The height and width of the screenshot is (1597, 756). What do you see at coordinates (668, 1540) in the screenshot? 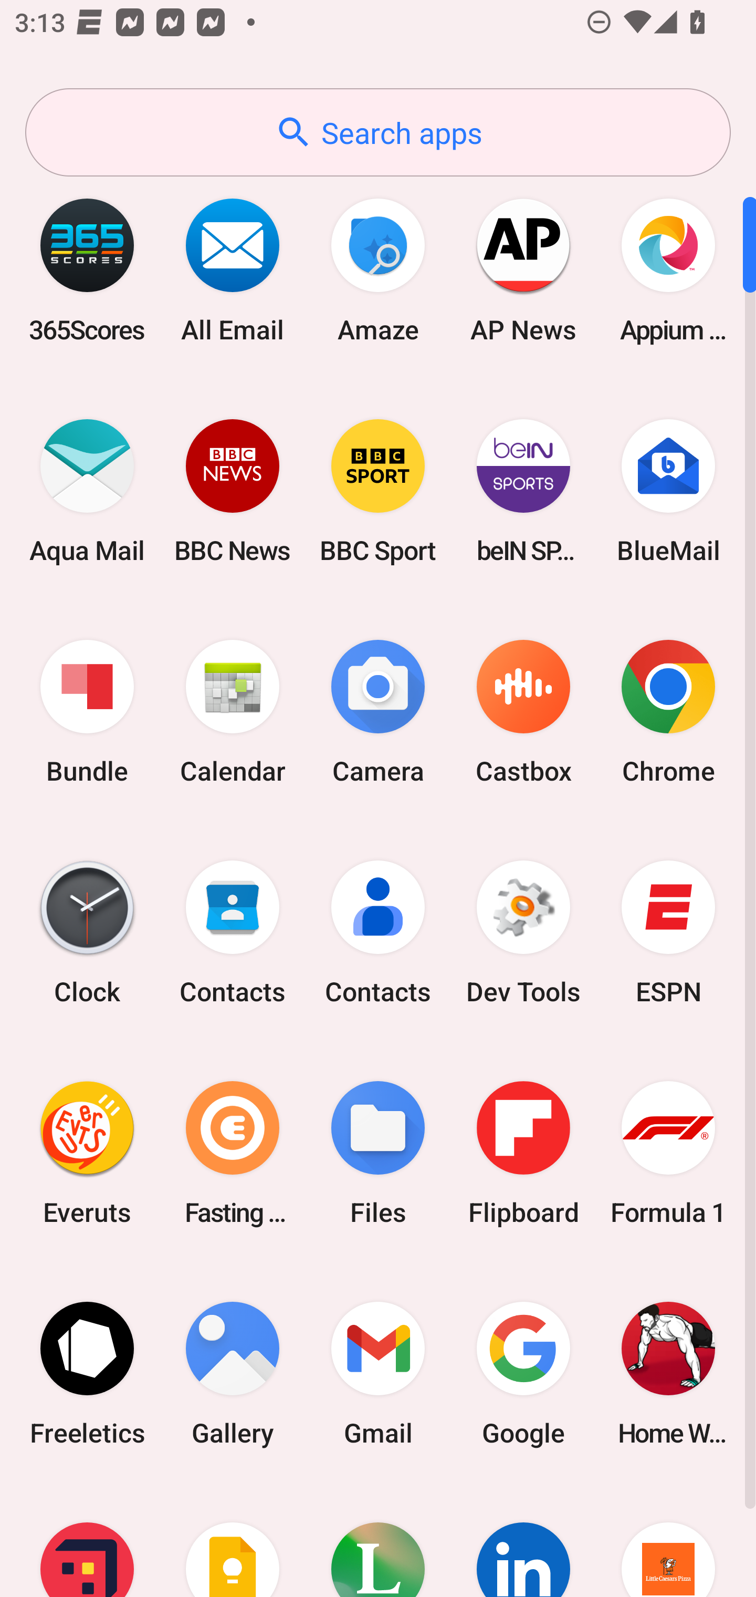
I see `Little Caesars Pizza` at bounding box center [668, 1540].